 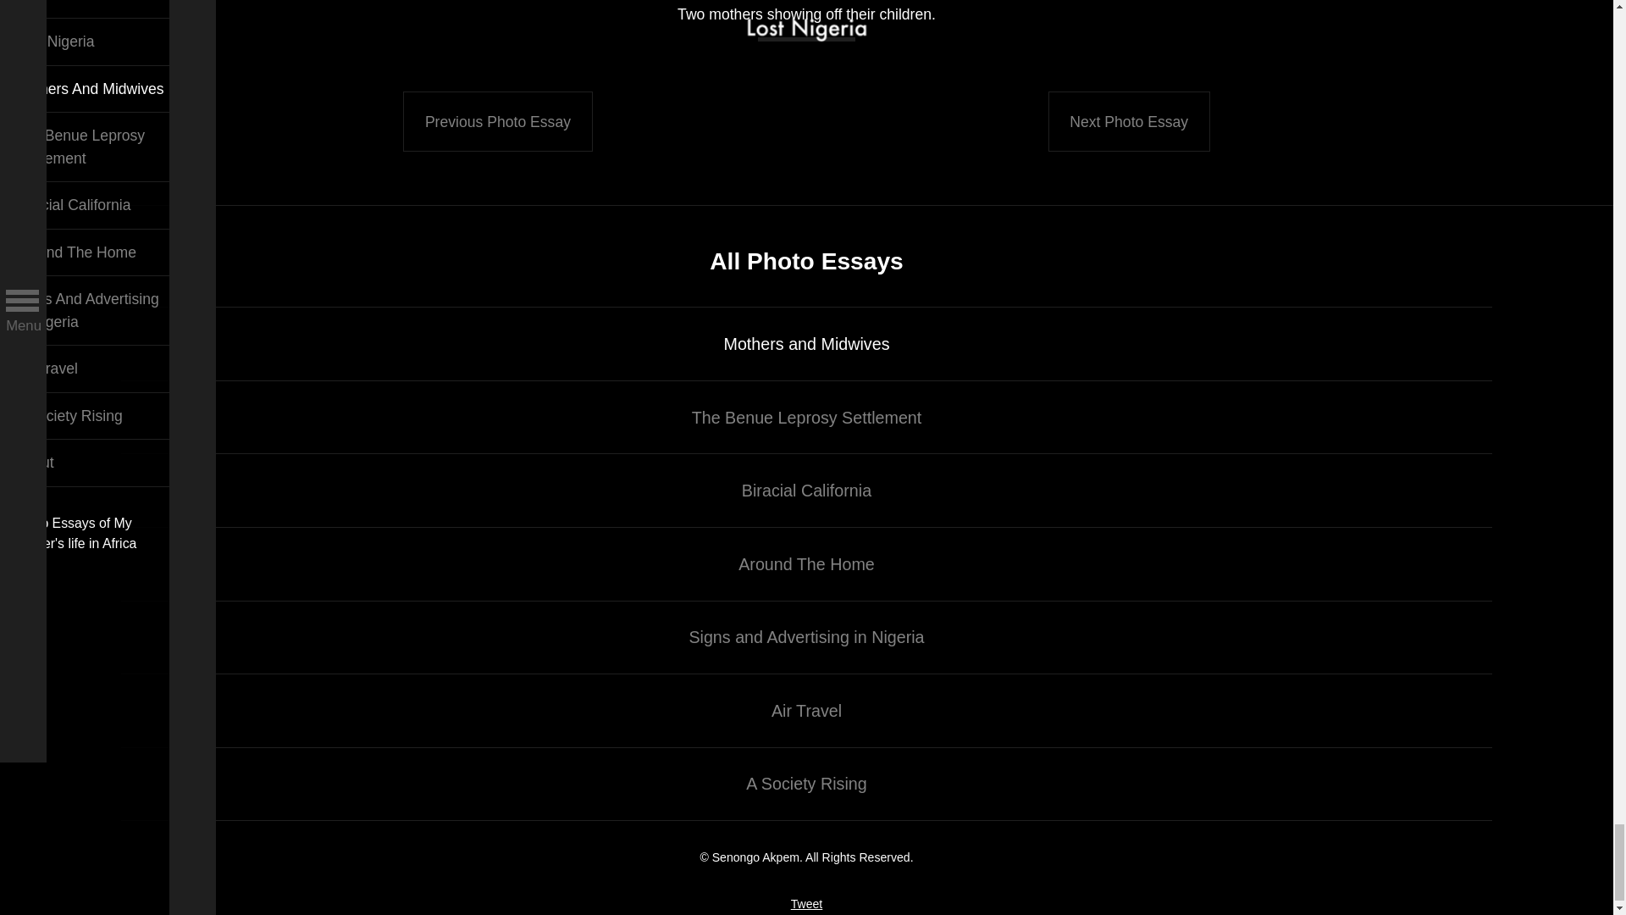 I want to click on Previous Photo Essay, so click(x=497, y=120).